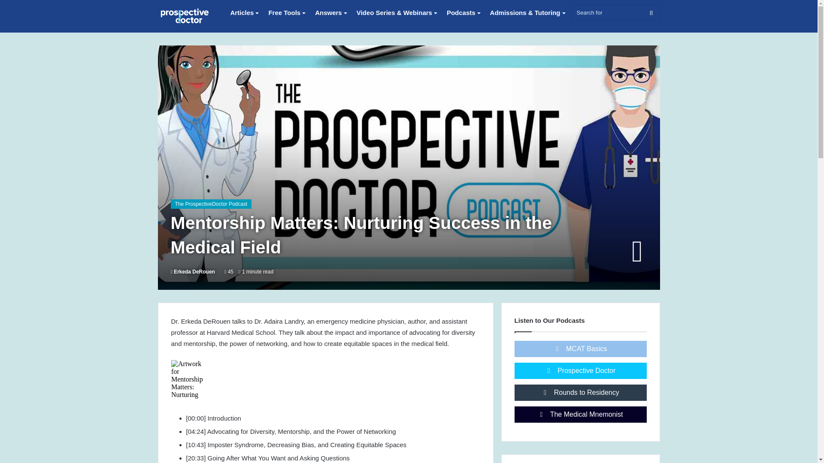 The image size is (824, 463). What do you see at coordinates (193, 272) in the screenshot?
I see `Erkeda DeRouen` at bounding box center [193, 272].